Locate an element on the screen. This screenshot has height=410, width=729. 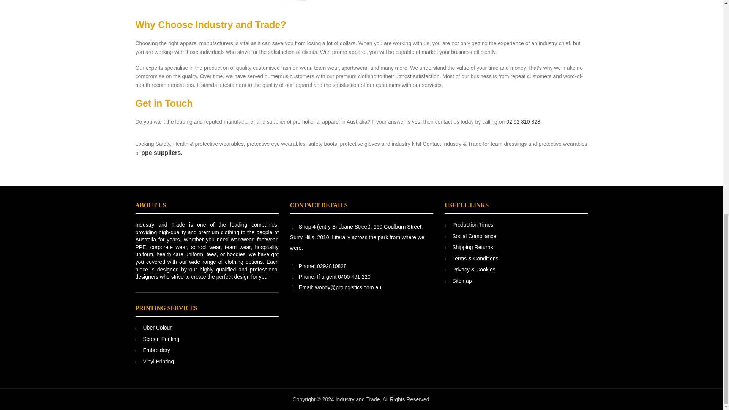
02 92 810 828 is located at coordinates (523, 122).